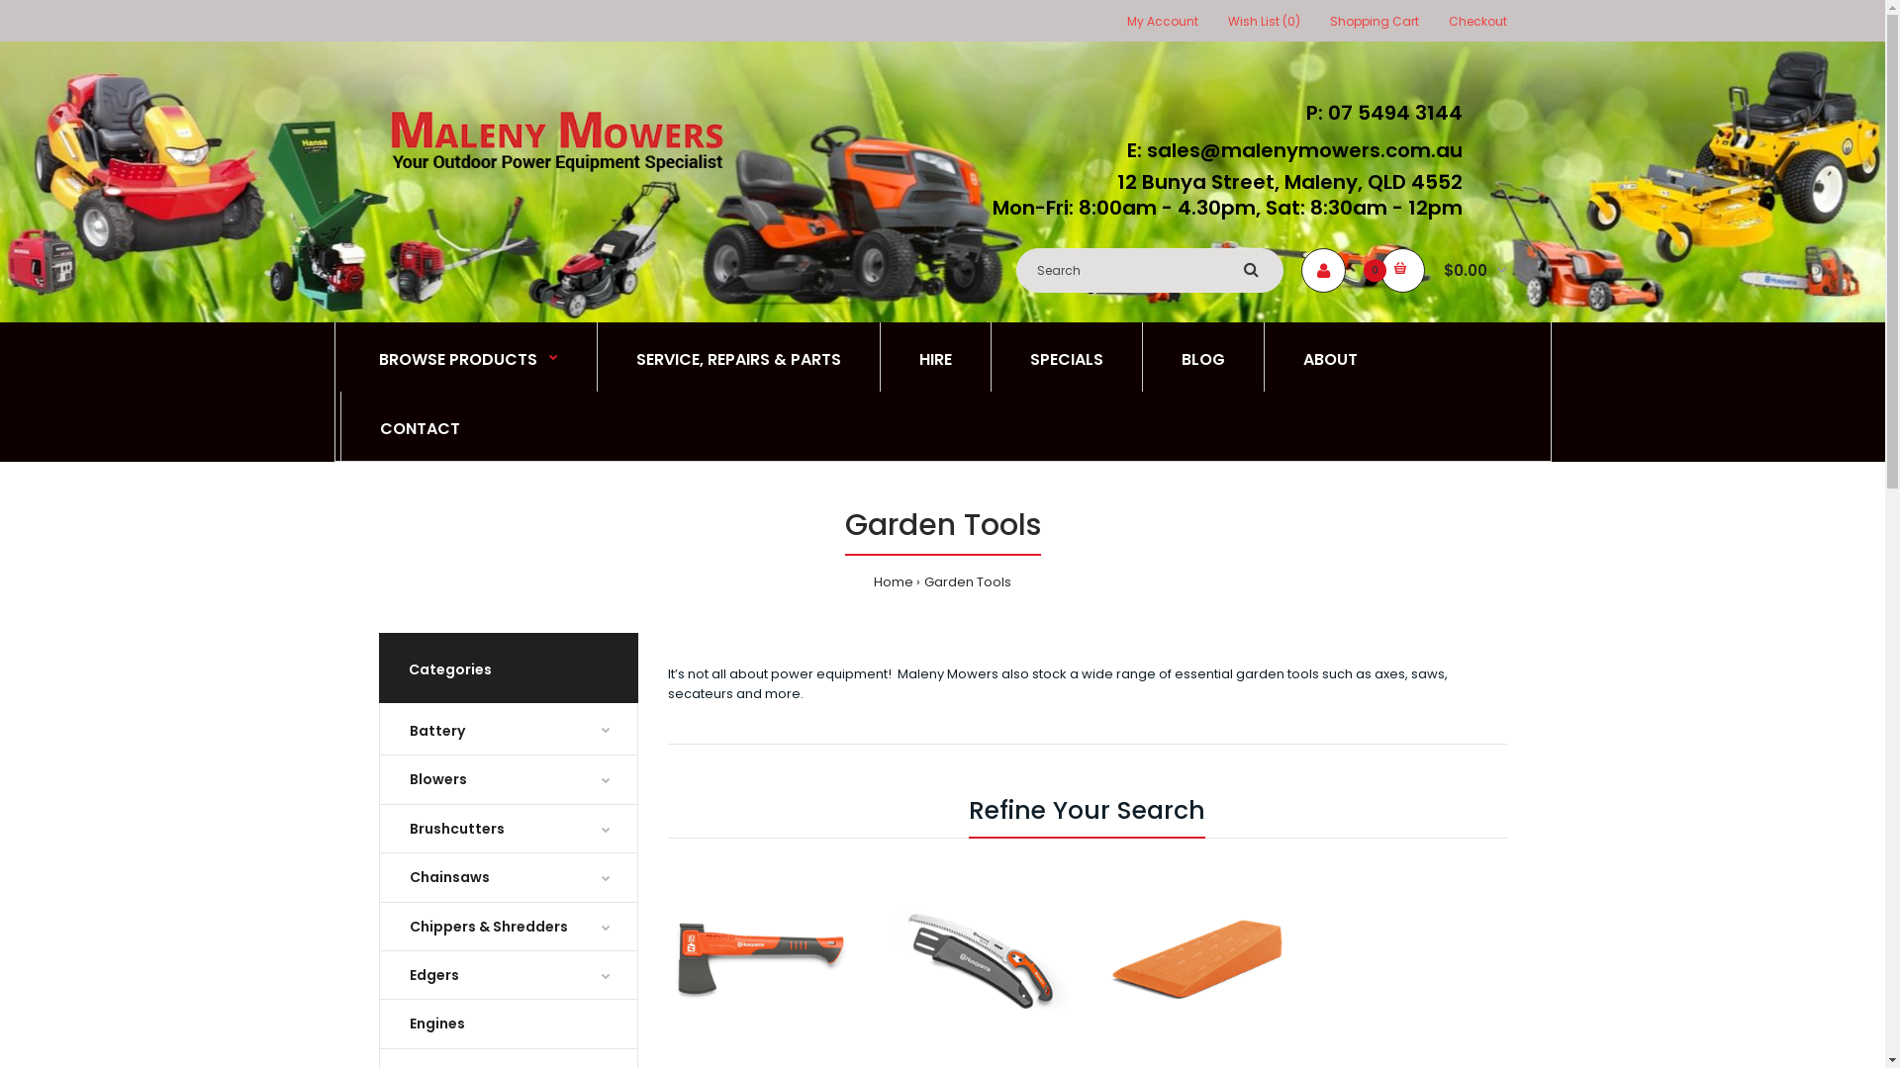 The image size is (1900, 1068). I want to click on SPECIALS, so click(1067, 357).